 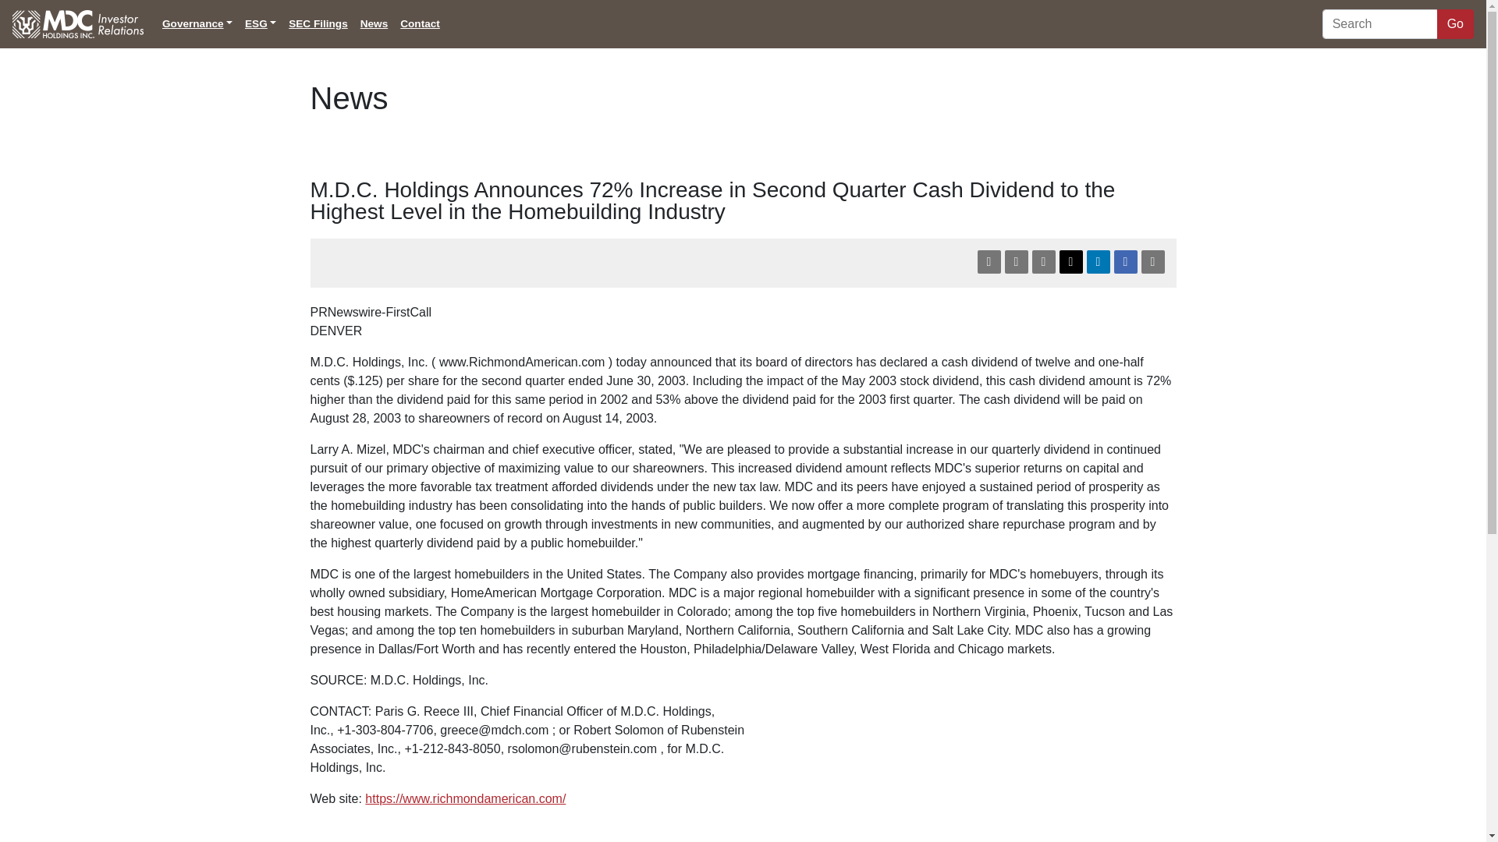 What do you see at coordinates (988, 262) in the screenshot?
I see `Click here to download a PDF of this page content.` at bounding box center [988, 262].